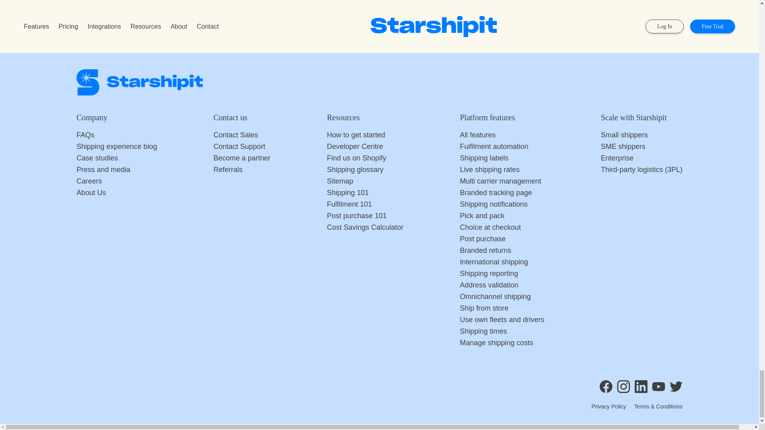 This screenshot has width=765, height=430. Describe the element at coordinates (242, 158) in the screenshot. I see `Become a partner` at that location.